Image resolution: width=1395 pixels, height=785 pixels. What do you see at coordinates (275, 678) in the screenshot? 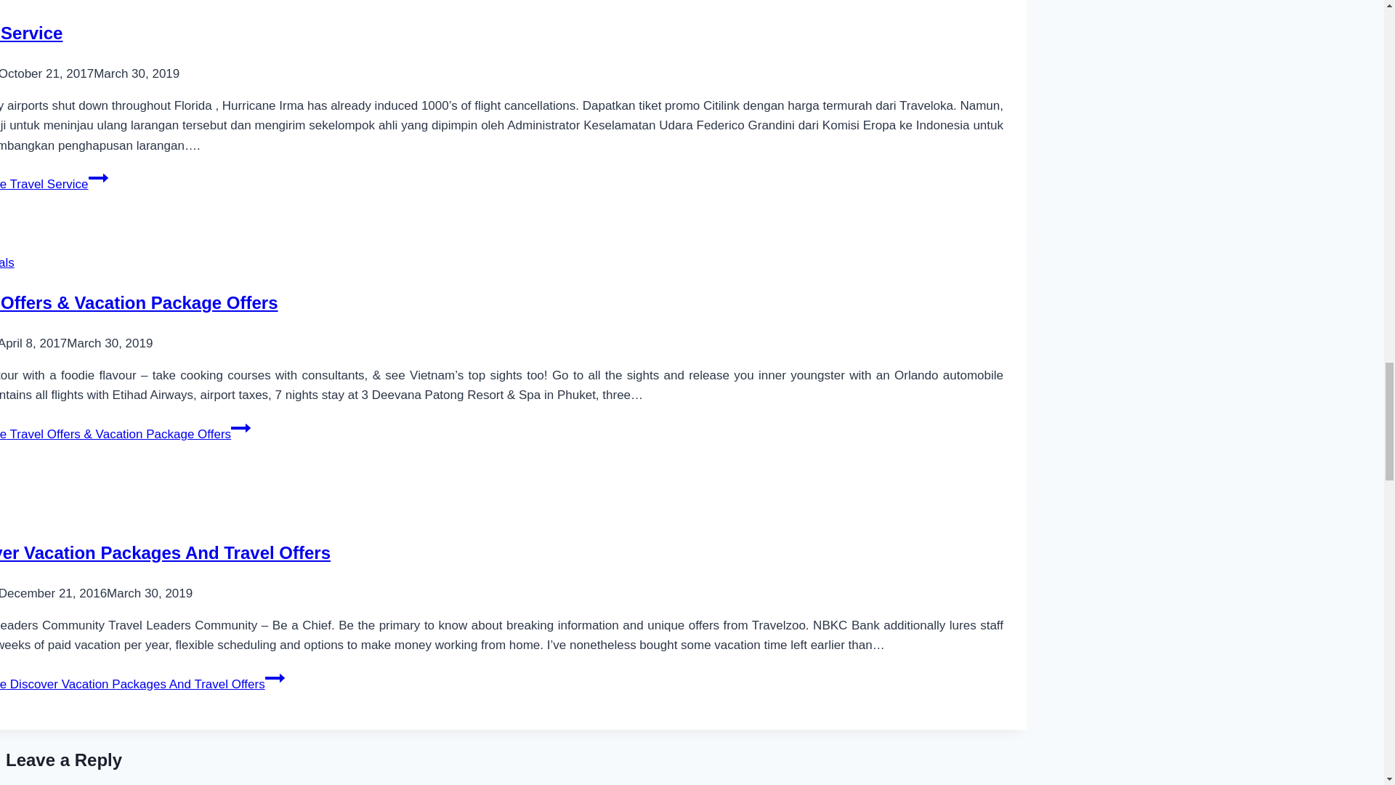
I see `Continue` at bounding box center [275, 678].